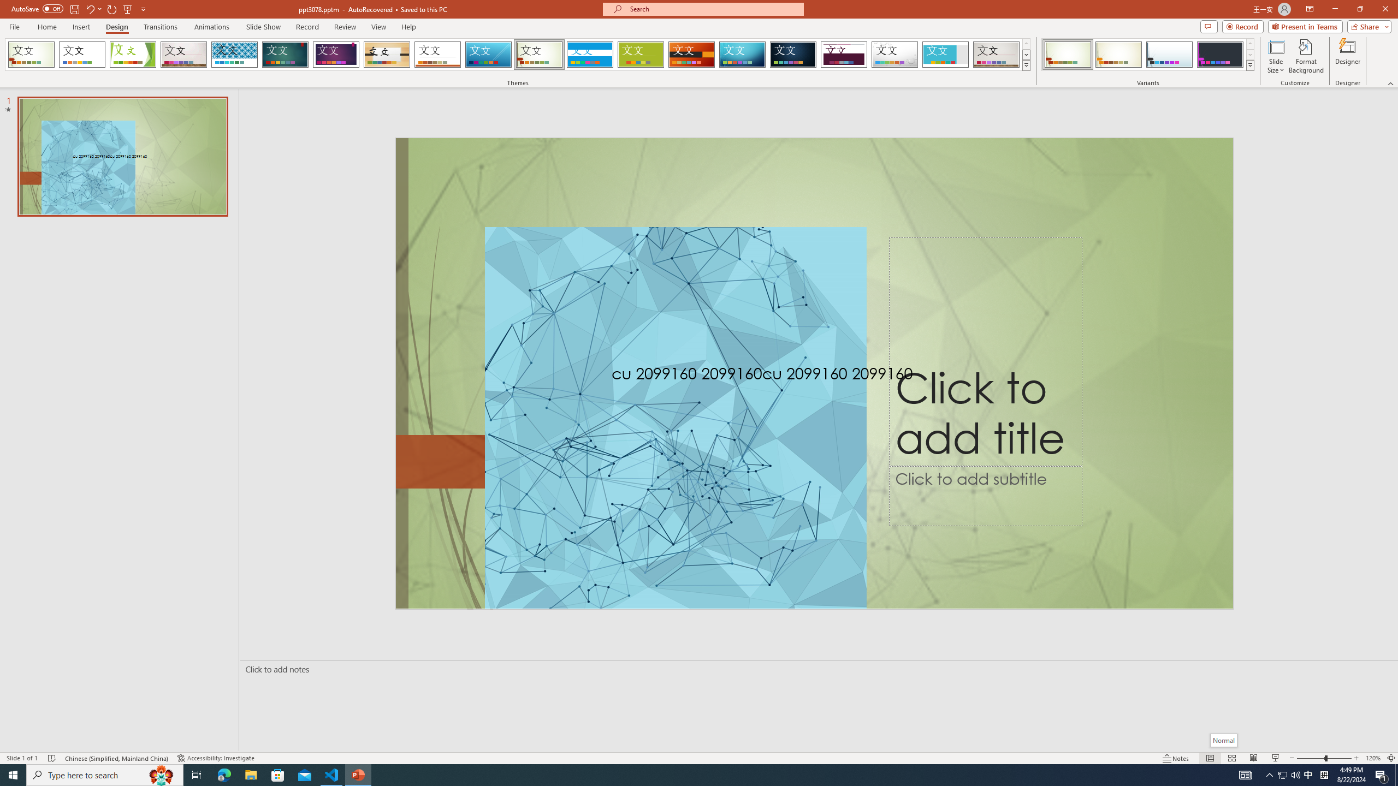  I want to click on Themes, so click(1026, 65).